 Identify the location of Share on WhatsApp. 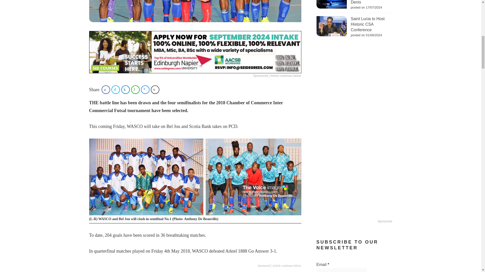
(135, 90).